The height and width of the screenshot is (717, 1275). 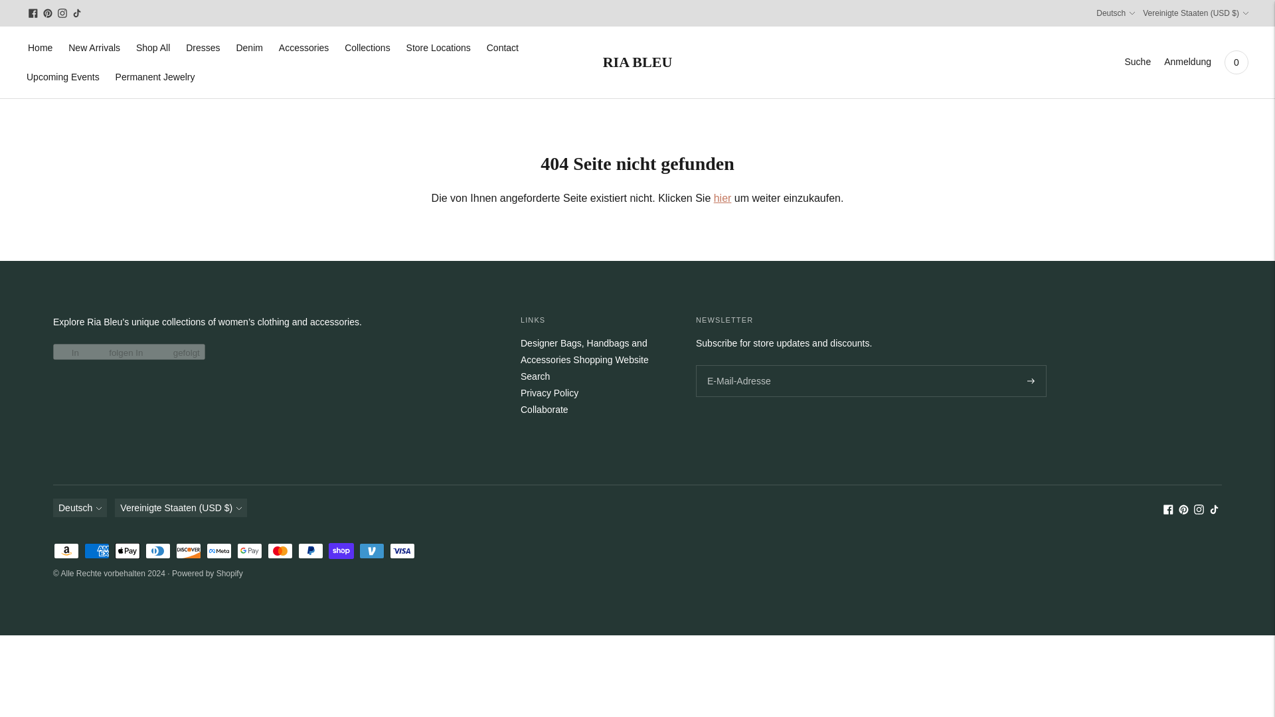 I want to click on Dresses, so click(x=203, y=47).